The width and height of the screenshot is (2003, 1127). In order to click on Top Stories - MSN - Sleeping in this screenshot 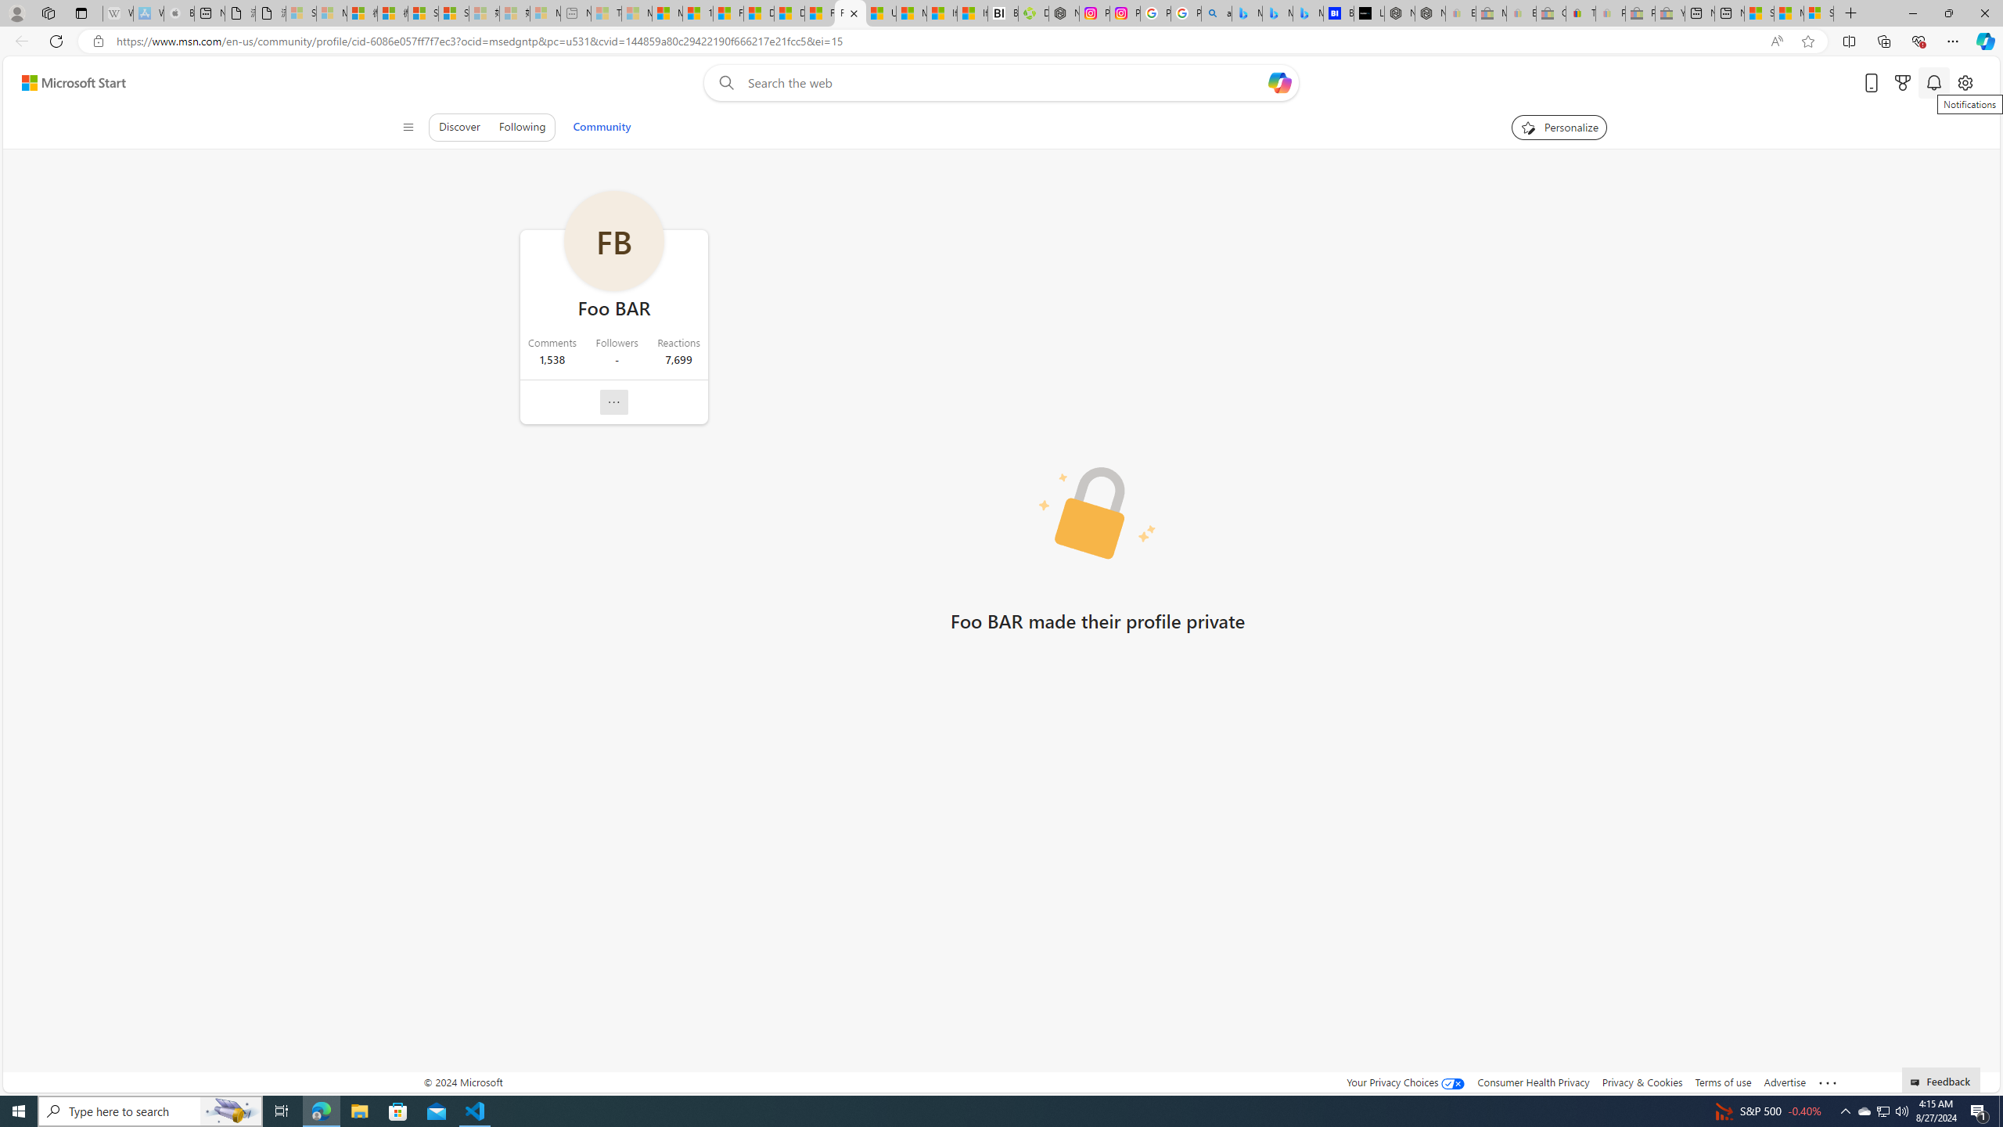, I will do `click(606, 13)`.